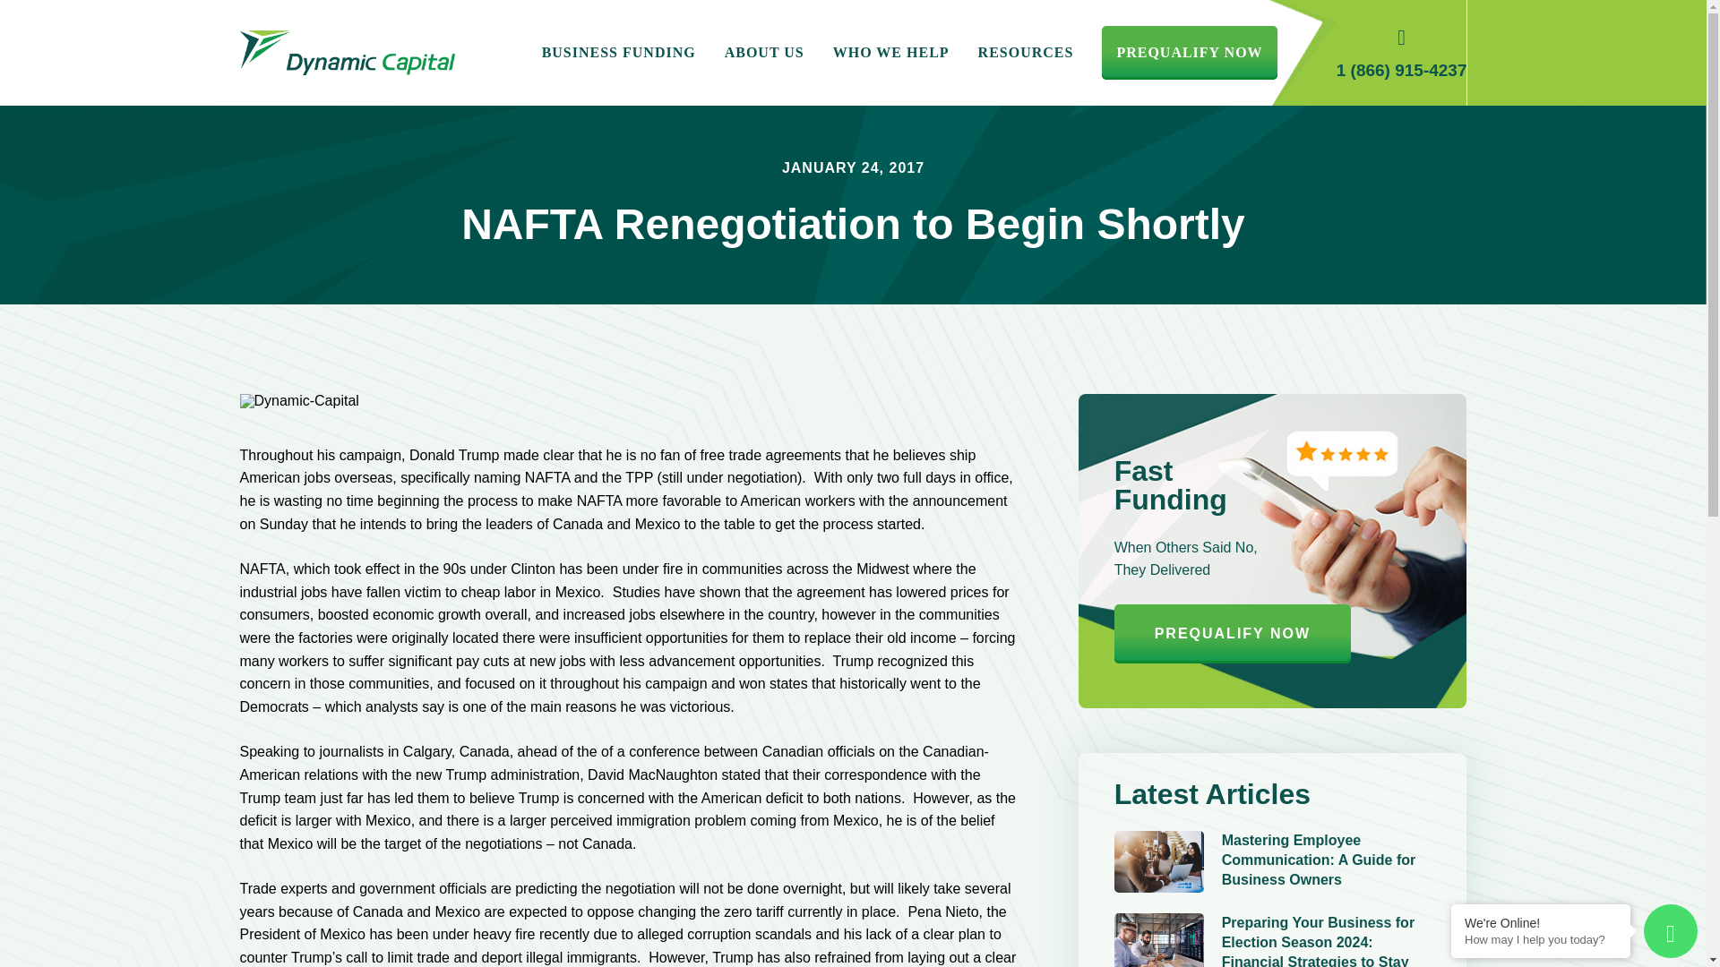 Image resolution: width=1720 pixels, height=967 pixels. I want to click on How may I help you today?, so click(1541, 940).